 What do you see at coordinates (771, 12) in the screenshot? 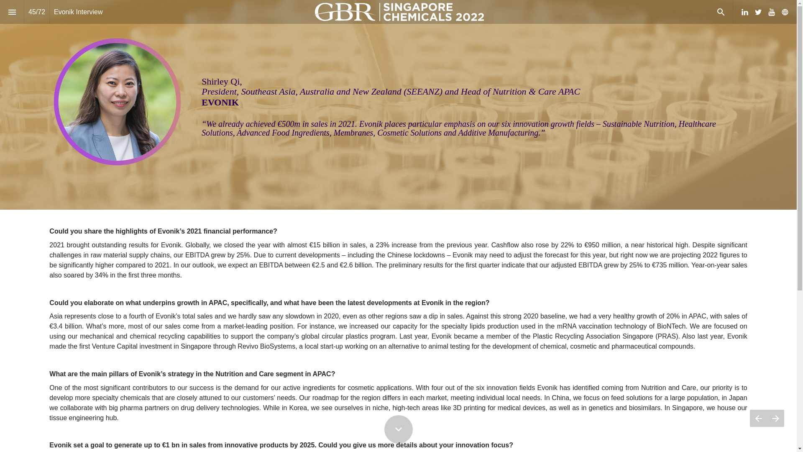
I see `Youtube` at bounding box center [771, 12].